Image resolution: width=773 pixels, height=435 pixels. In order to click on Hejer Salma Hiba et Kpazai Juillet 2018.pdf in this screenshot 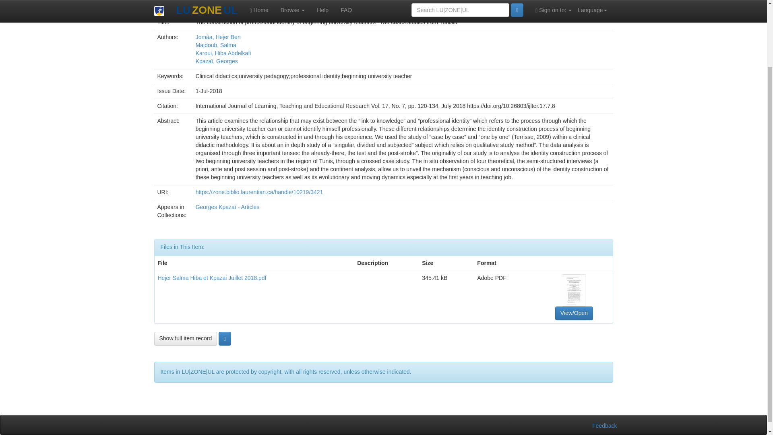, I will do `click(212, 278)`.